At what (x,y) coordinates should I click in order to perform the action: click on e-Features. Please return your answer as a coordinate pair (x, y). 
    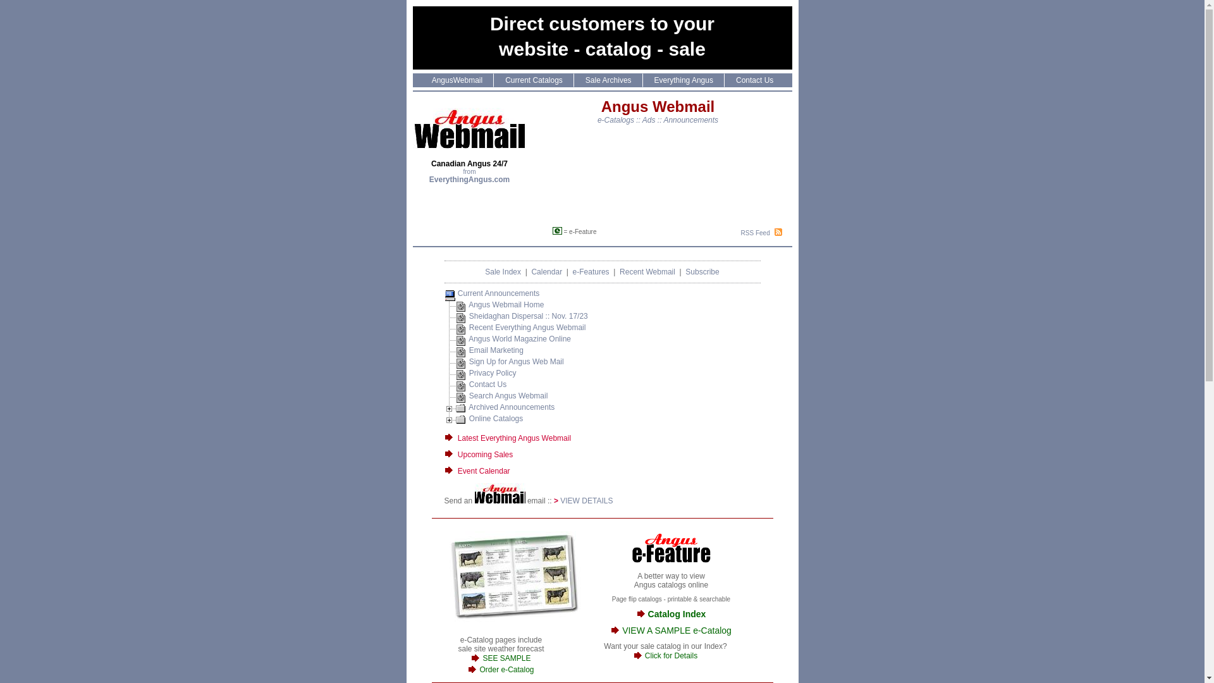
    Looking at the image, I should click on (591, 272).